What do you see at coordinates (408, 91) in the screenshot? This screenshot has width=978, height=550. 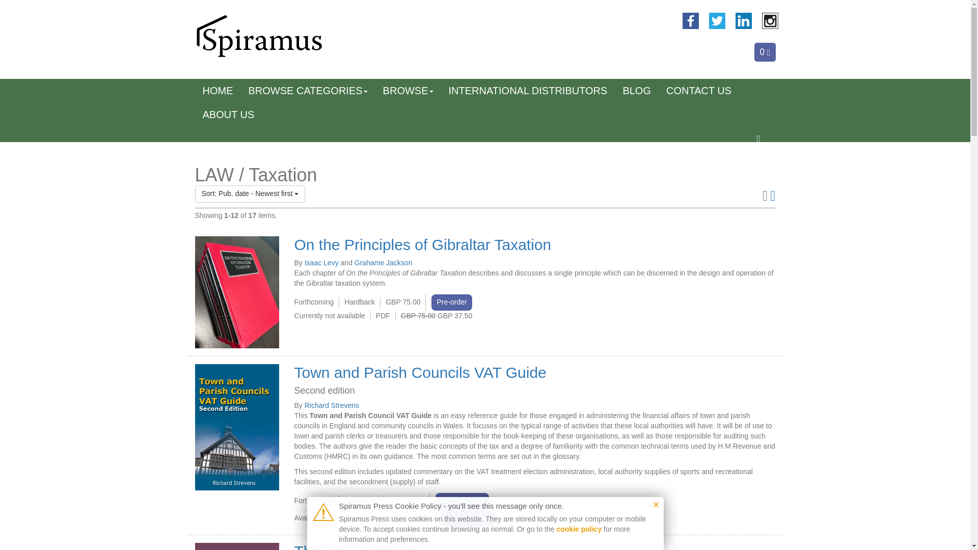 I see `BROWSE` at bounding box center [408, 91].